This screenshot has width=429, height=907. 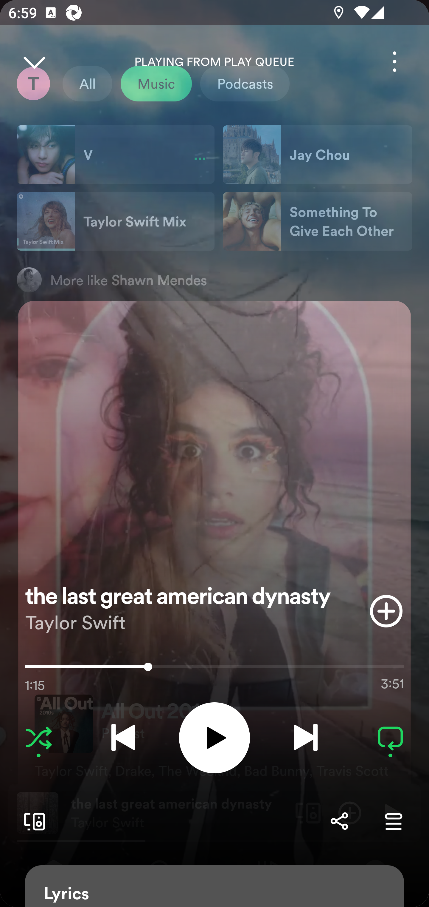 What do you see at coordinates (214, 886) in the screenshot?
I see `Lyrics` at bounding box center [214, 886].